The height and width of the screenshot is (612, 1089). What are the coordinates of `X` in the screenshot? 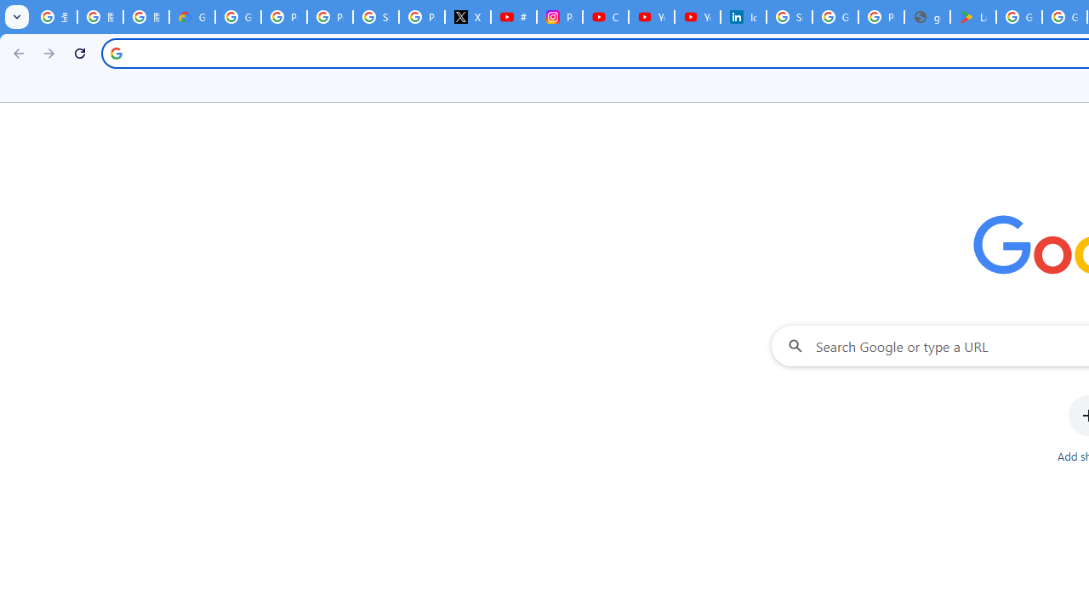 It's located at (468, 17).